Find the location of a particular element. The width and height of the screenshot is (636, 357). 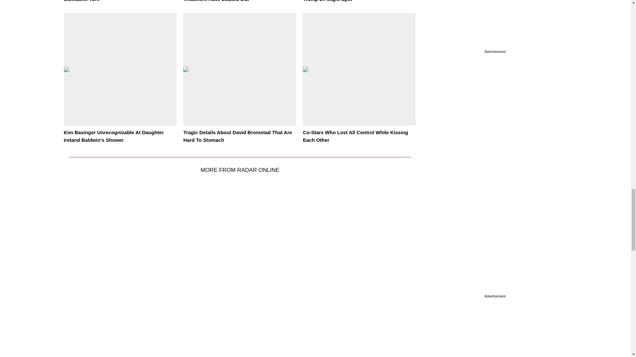

Twitch Boss' Autopsy Results Made Our Stomachs Turn is located at coordinates (111, 1).